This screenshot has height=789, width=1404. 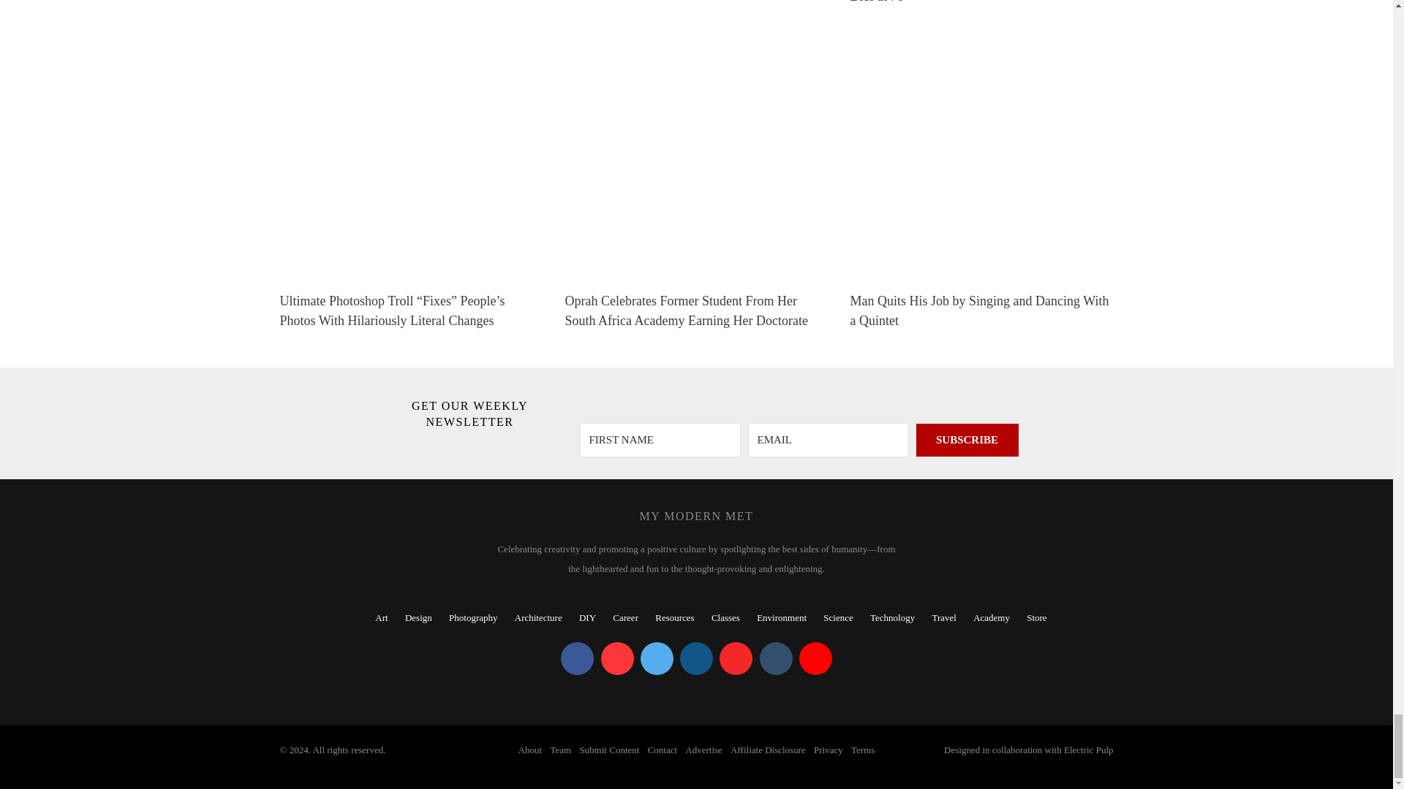 I want to click on My Modern Met on Facebook, so click(x=577, y=659).